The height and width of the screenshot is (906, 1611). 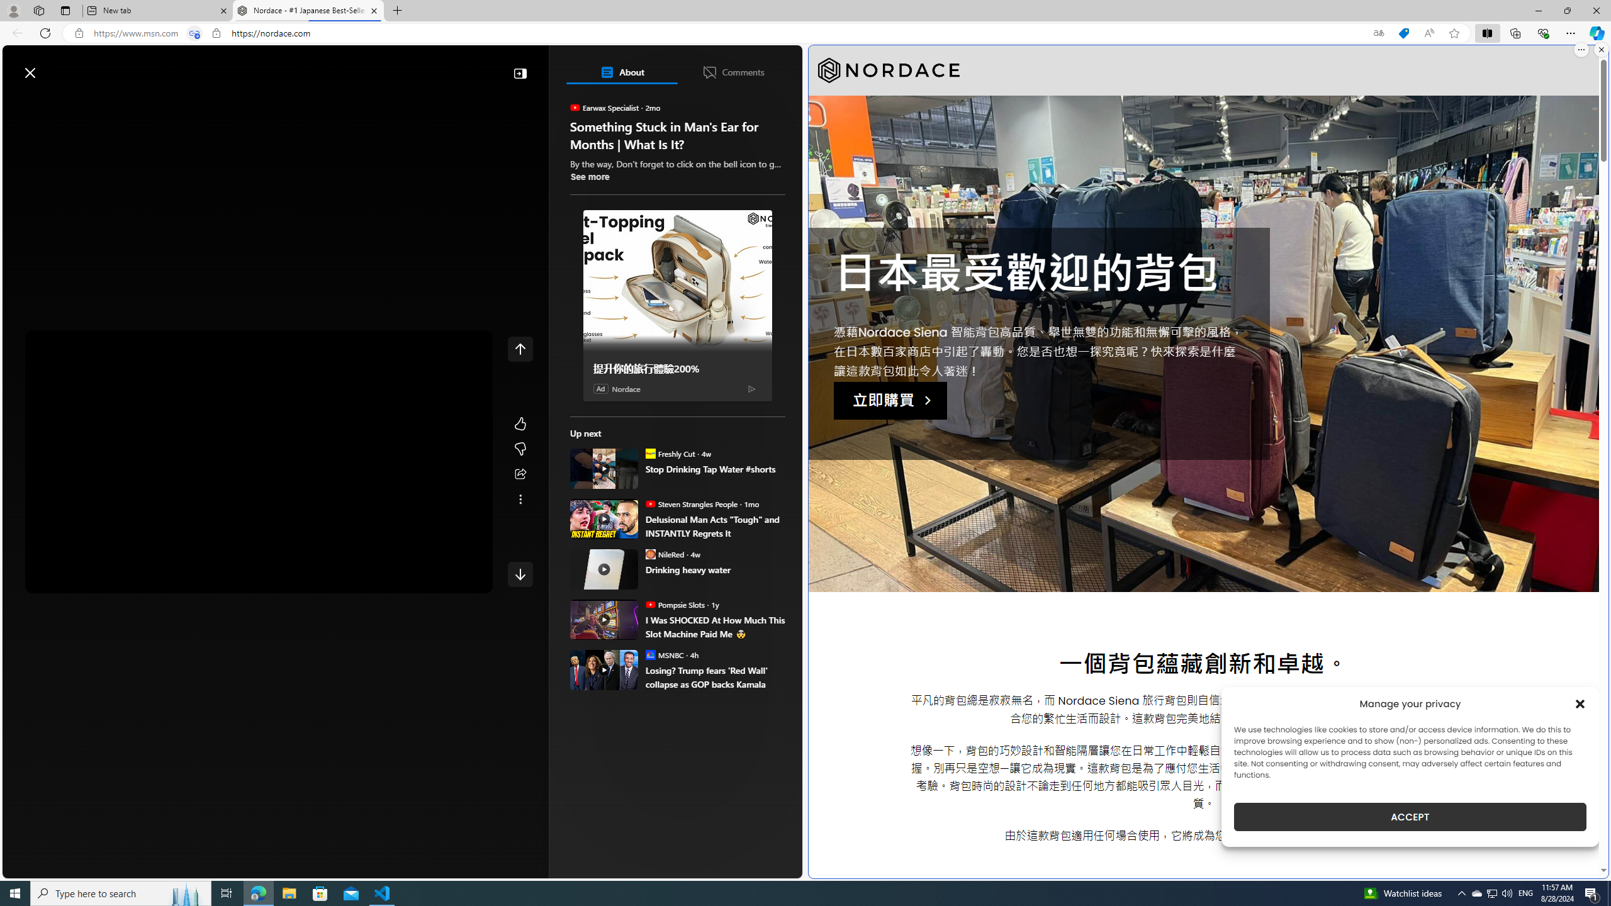 What do you see at coordinates (715, 526) in the screenshot?
I see `Delusional Man Acts "Tough" and INSTANTLY Regrets It` at bounding box center [715, 526].